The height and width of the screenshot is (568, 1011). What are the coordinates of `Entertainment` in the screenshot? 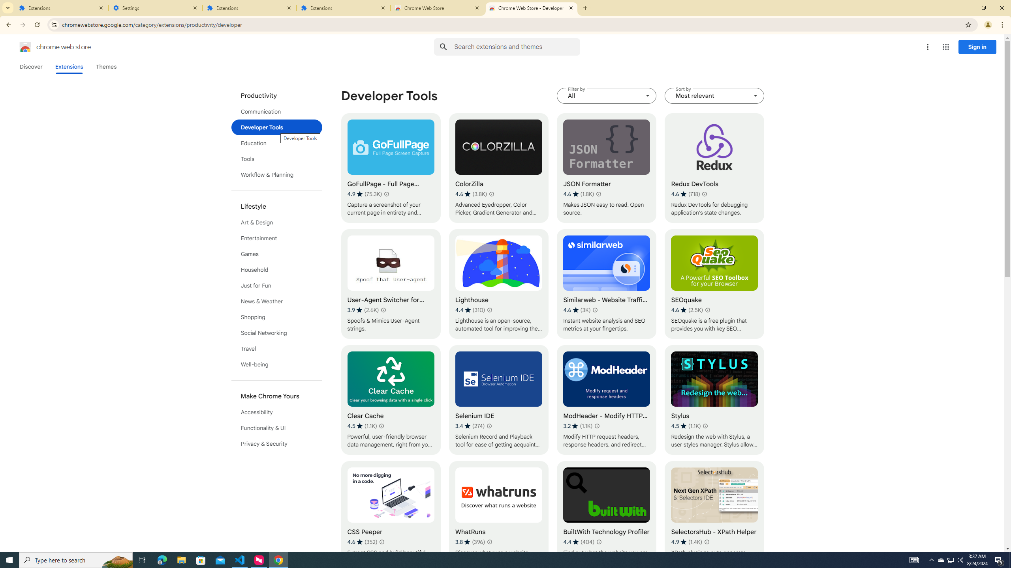 It's located at (277, 238).